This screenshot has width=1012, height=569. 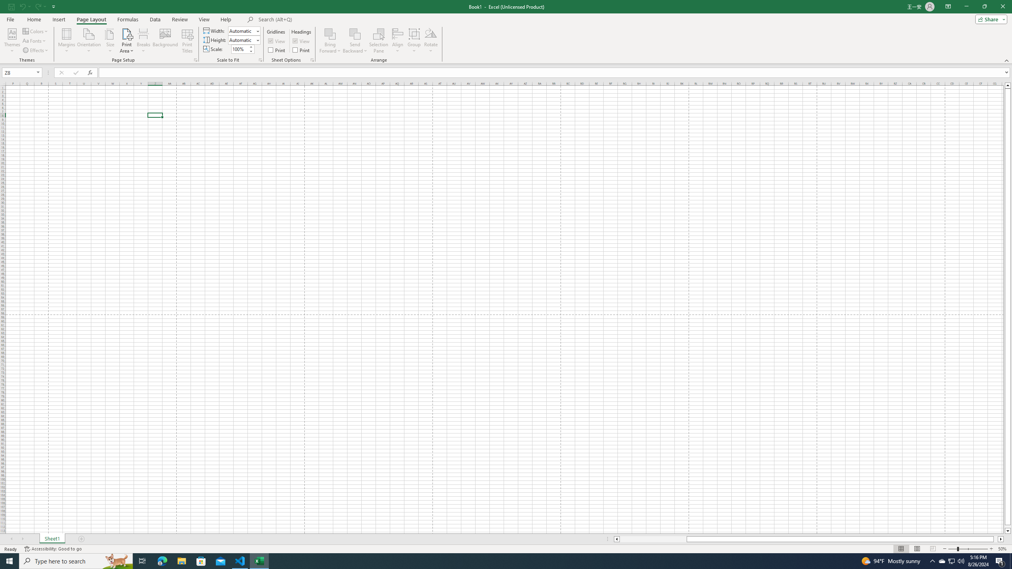 I want to click on Effects, so click(x=36, y=51).